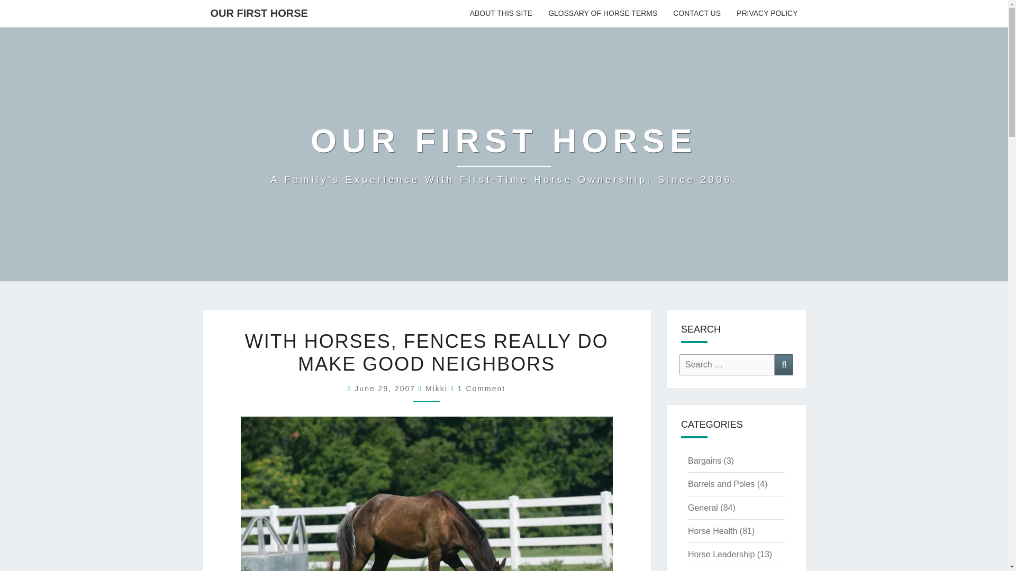 The height and width of the screenshot is (571, 1016). I want to click on GLOSSARY OF HORSE TERMS, so click(603, 14).